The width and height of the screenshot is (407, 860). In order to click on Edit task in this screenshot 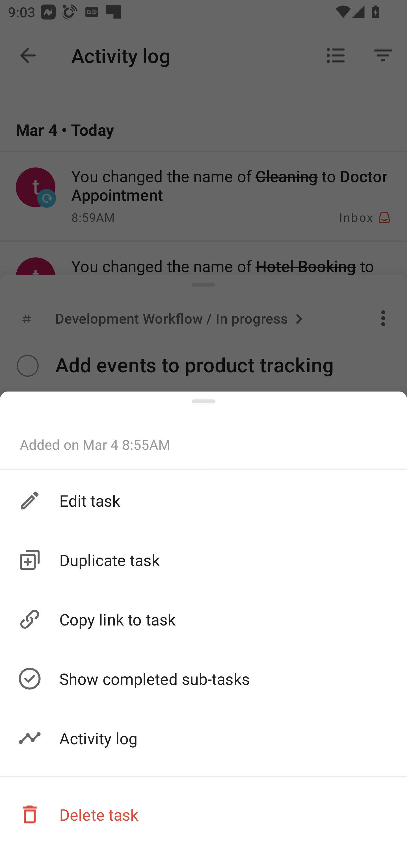, I will do `click(203, 500)`.